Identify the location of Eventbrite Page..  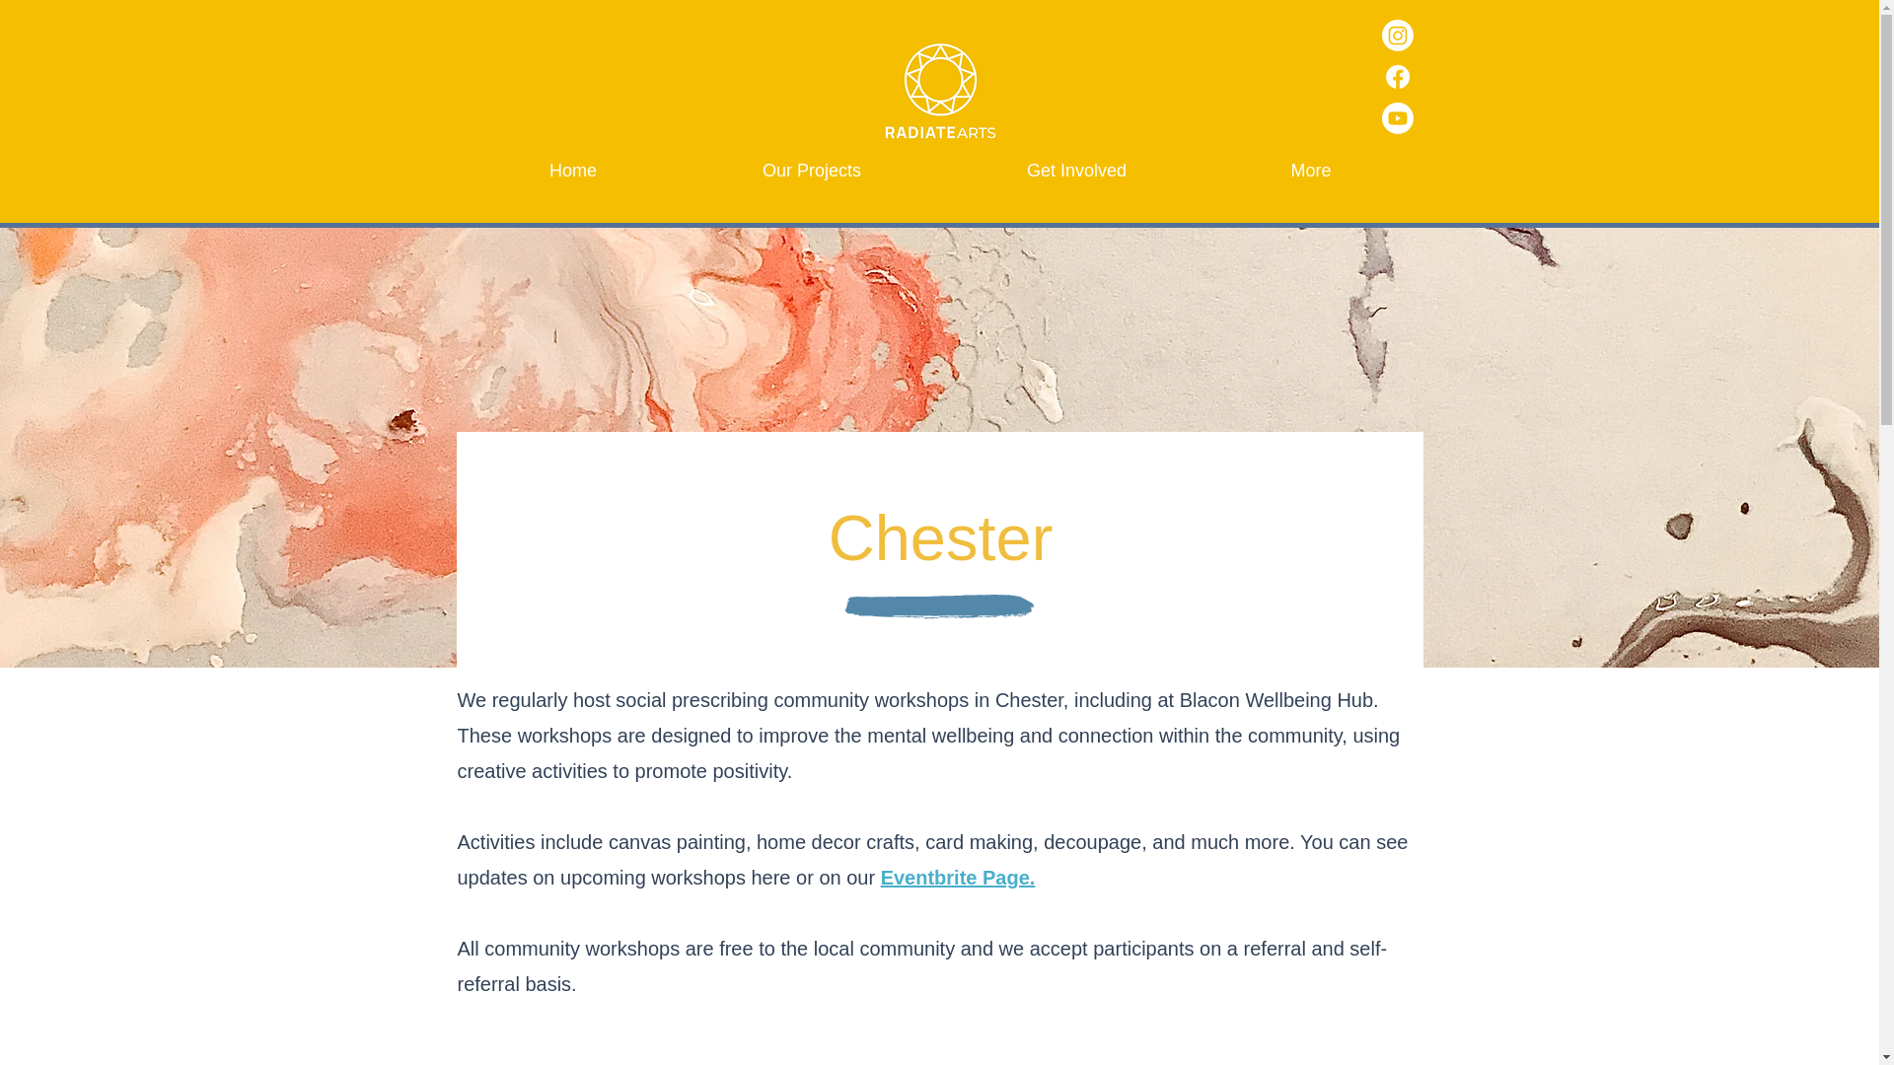
(958, 878).